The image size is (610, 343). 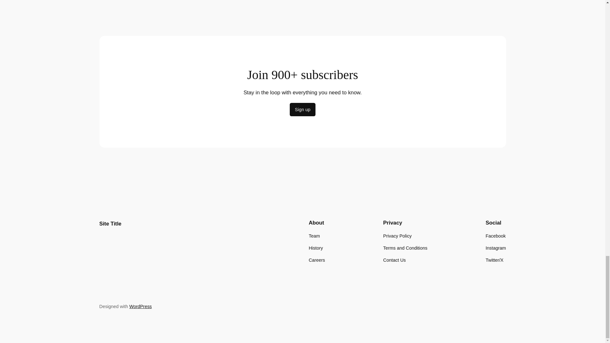 I want to click on Instagram, so click(x=496, y=248).